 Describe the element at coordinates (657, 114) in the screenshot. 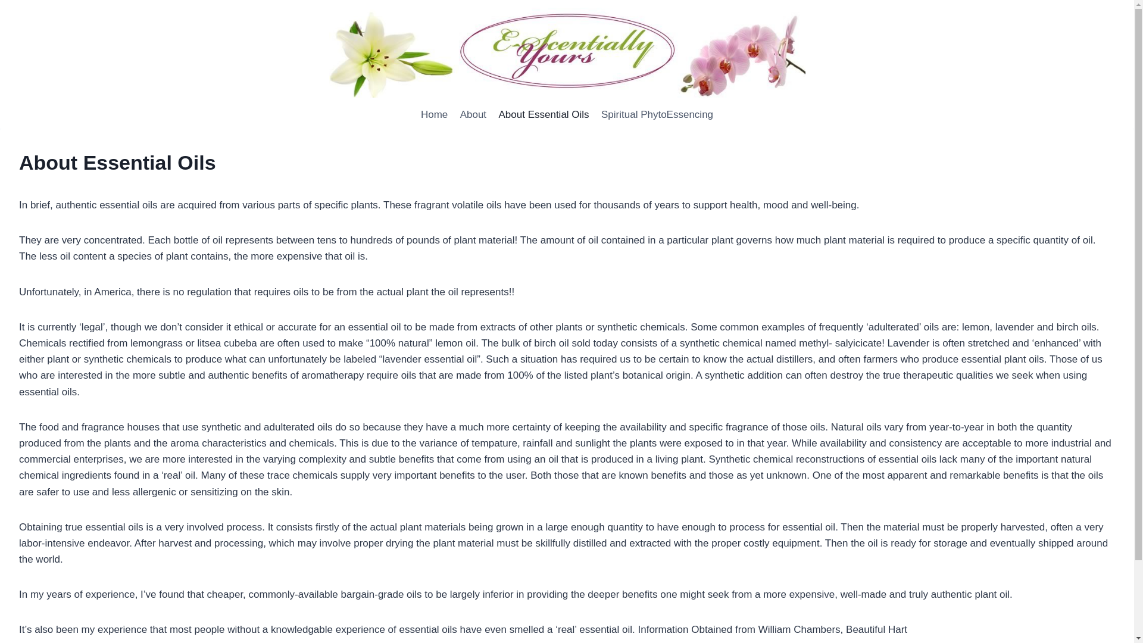

I see `Spiritual PhytoEssencing` at that location.